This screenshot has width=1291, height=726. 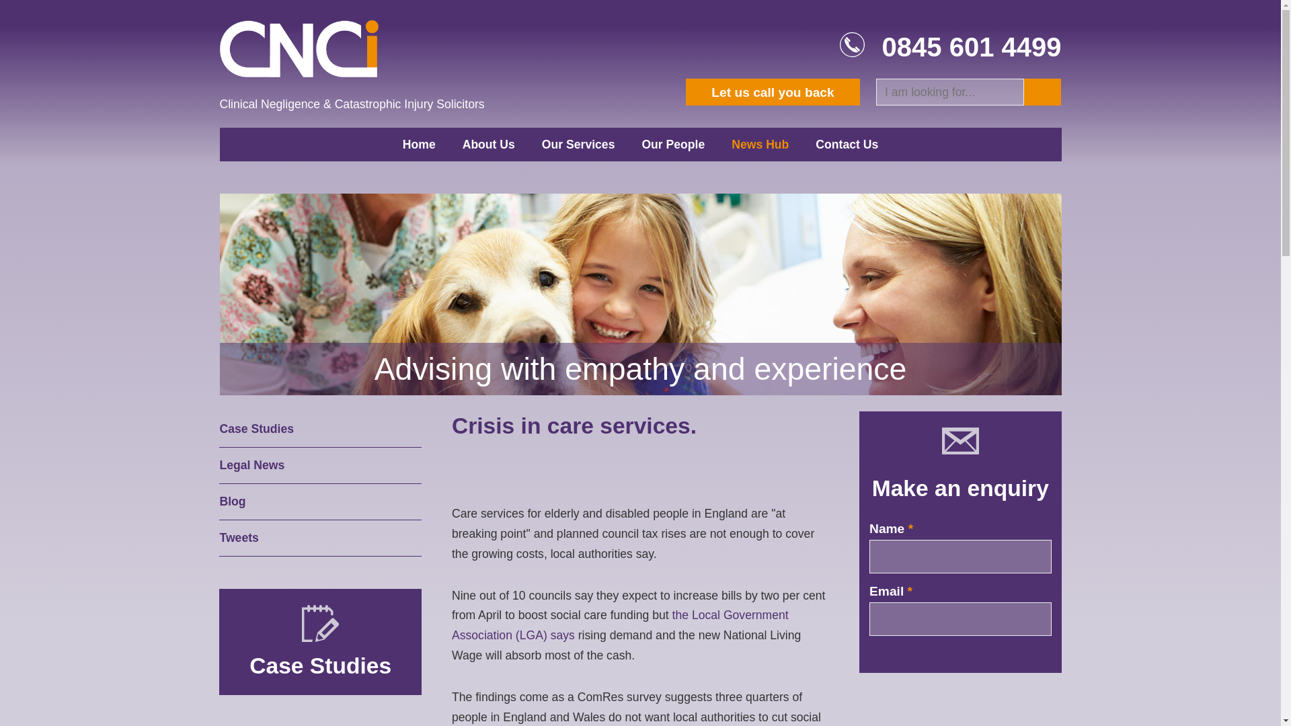 What do you see at coordinates (320, 466) in the screenshot?
I see `Legal News` at bounding box center [320, 466].